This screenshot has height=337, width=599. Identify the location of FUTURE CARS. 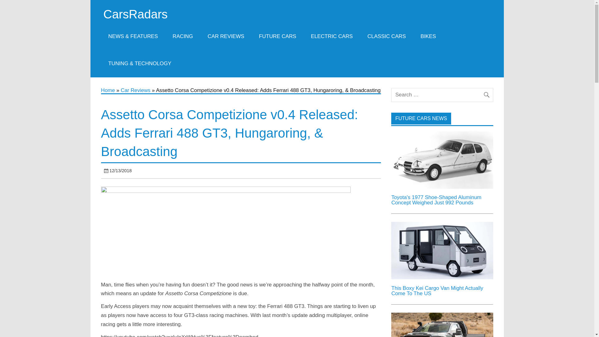
(278, 36).